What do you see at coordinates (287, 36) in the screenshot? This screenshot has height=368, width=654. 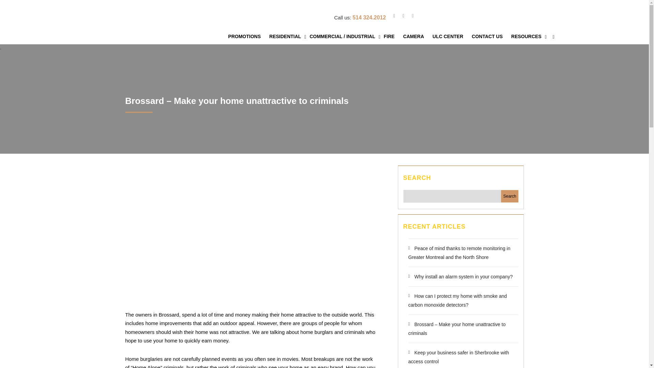 I see `RESIDENTIAL` at bounding box center [287, 36].